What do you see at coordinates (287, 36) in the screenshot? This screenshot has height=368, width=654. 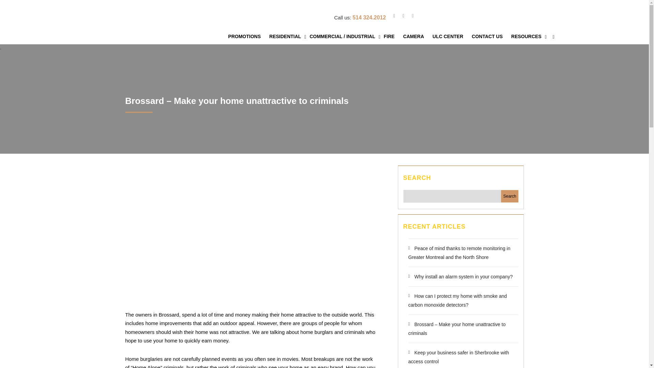 I see `RESIDENTIAL` at bounding box center [287, 36].